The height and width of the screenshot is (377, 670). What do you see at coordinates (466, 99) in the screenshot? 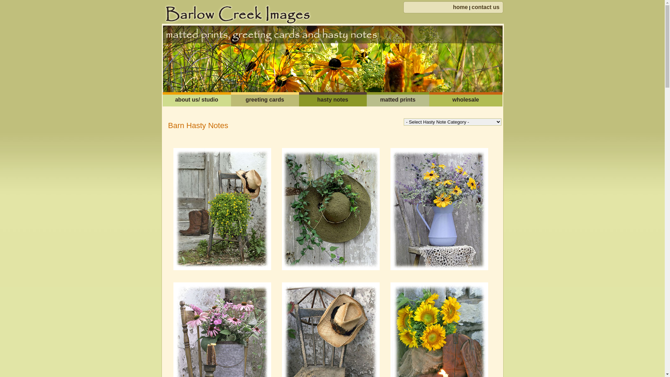
I see `wholesale` at bounding box center [466, 99].